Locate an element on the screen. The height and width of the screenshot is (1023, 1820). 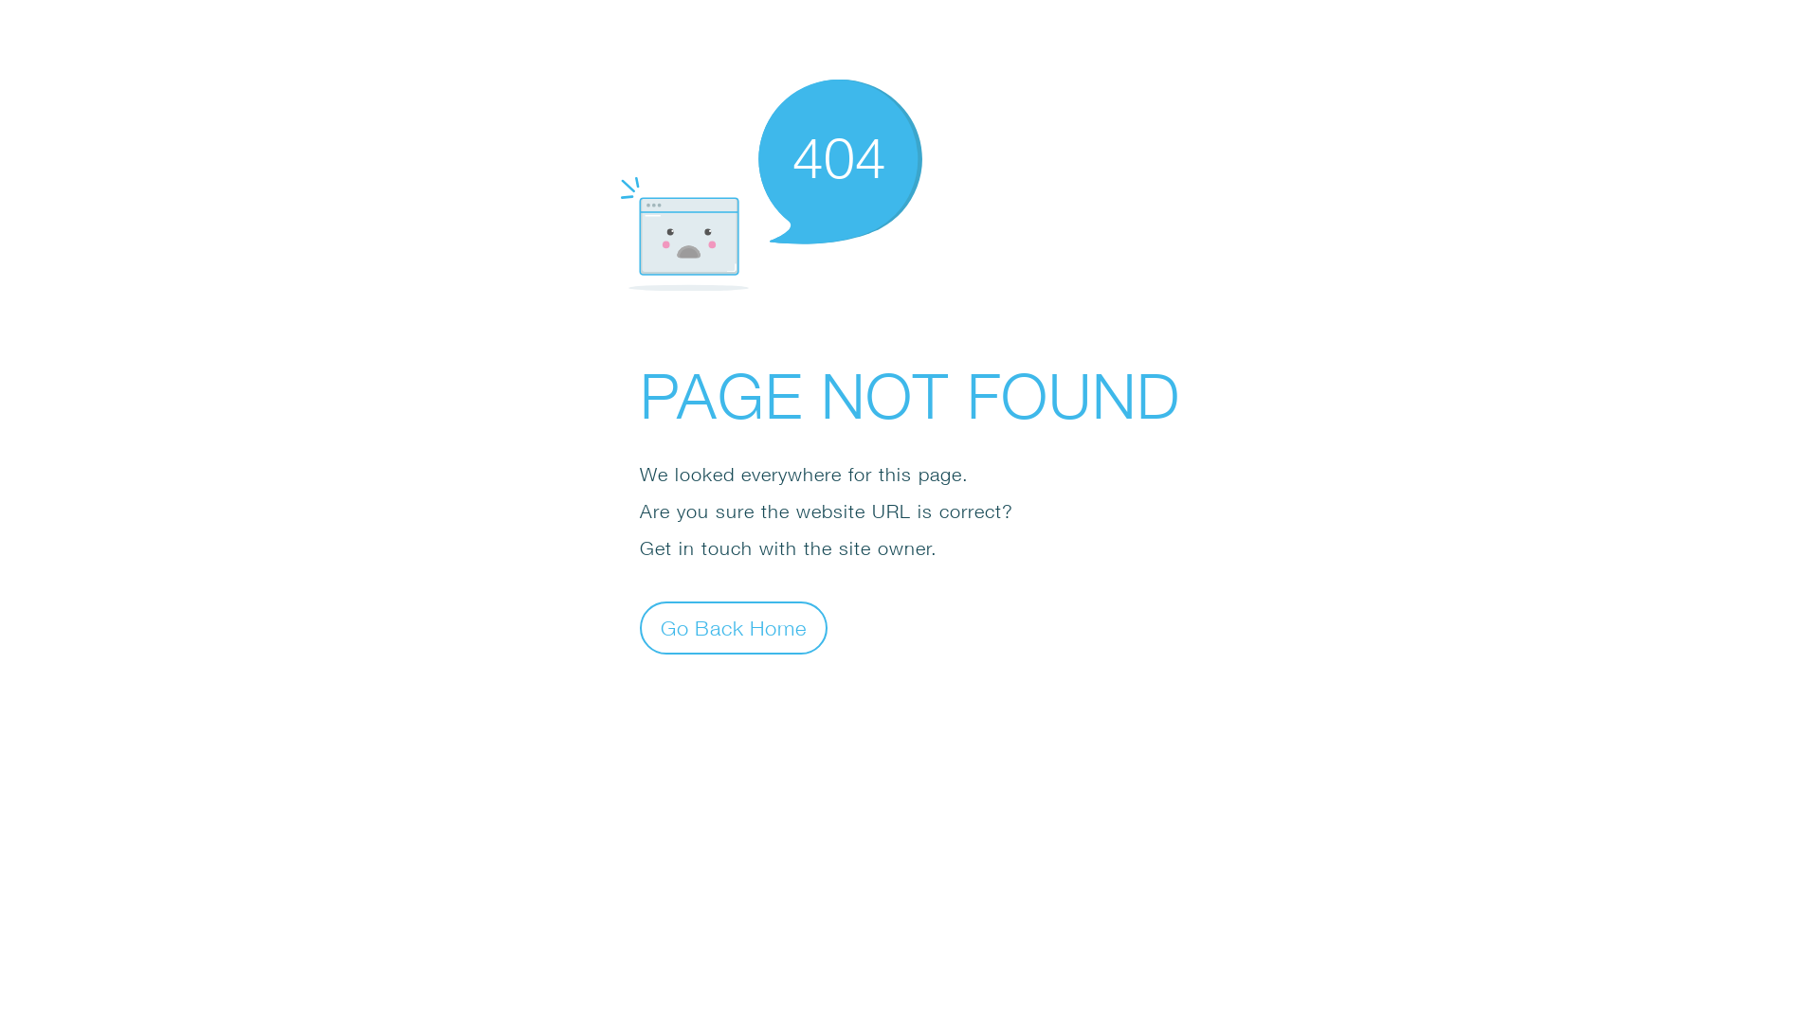
Go Back Home is located at coordinates (734, 627).